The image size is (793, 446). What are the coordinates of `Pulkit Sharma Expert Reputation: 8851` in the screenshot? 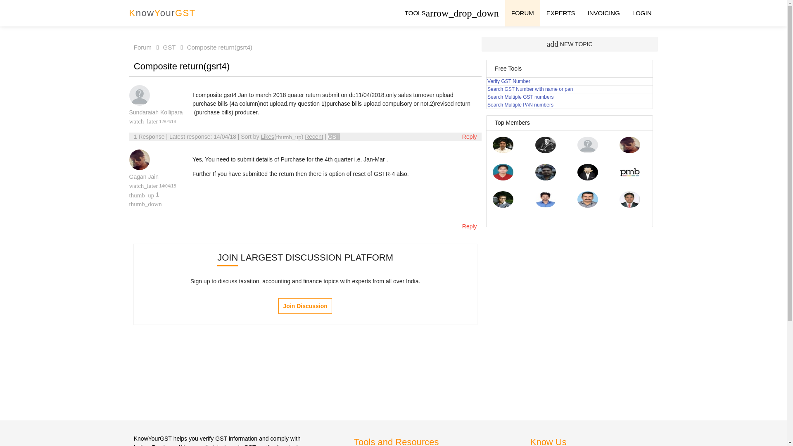 It's located at (503, 151).